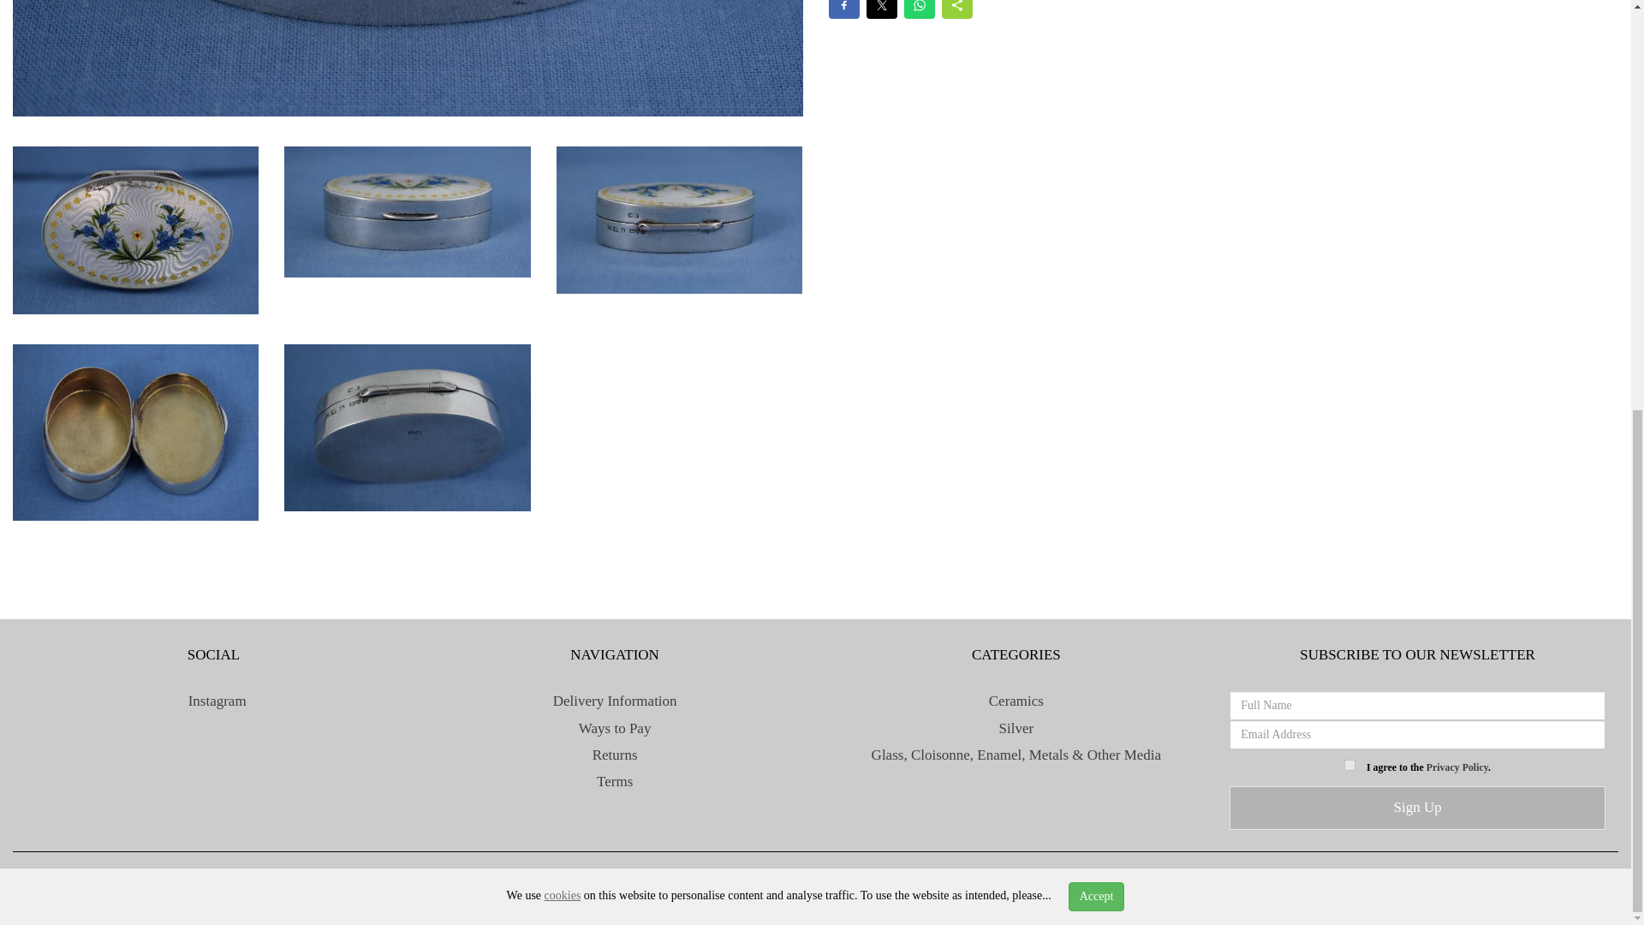  What do you see at coordinates (615, 781) in the screenshot?
I see `Terms` at bounding box center [615, 781].